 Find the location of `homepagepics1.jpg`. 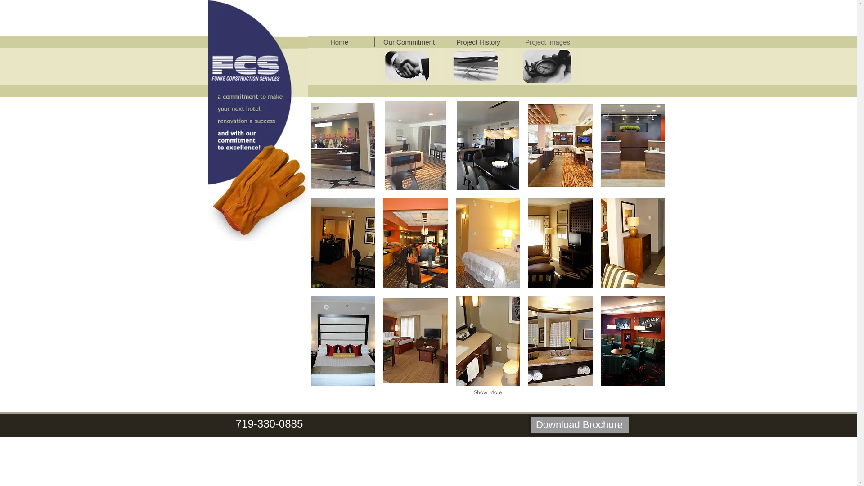

homepagepics1.jpg is located at coordinates (407, 67).